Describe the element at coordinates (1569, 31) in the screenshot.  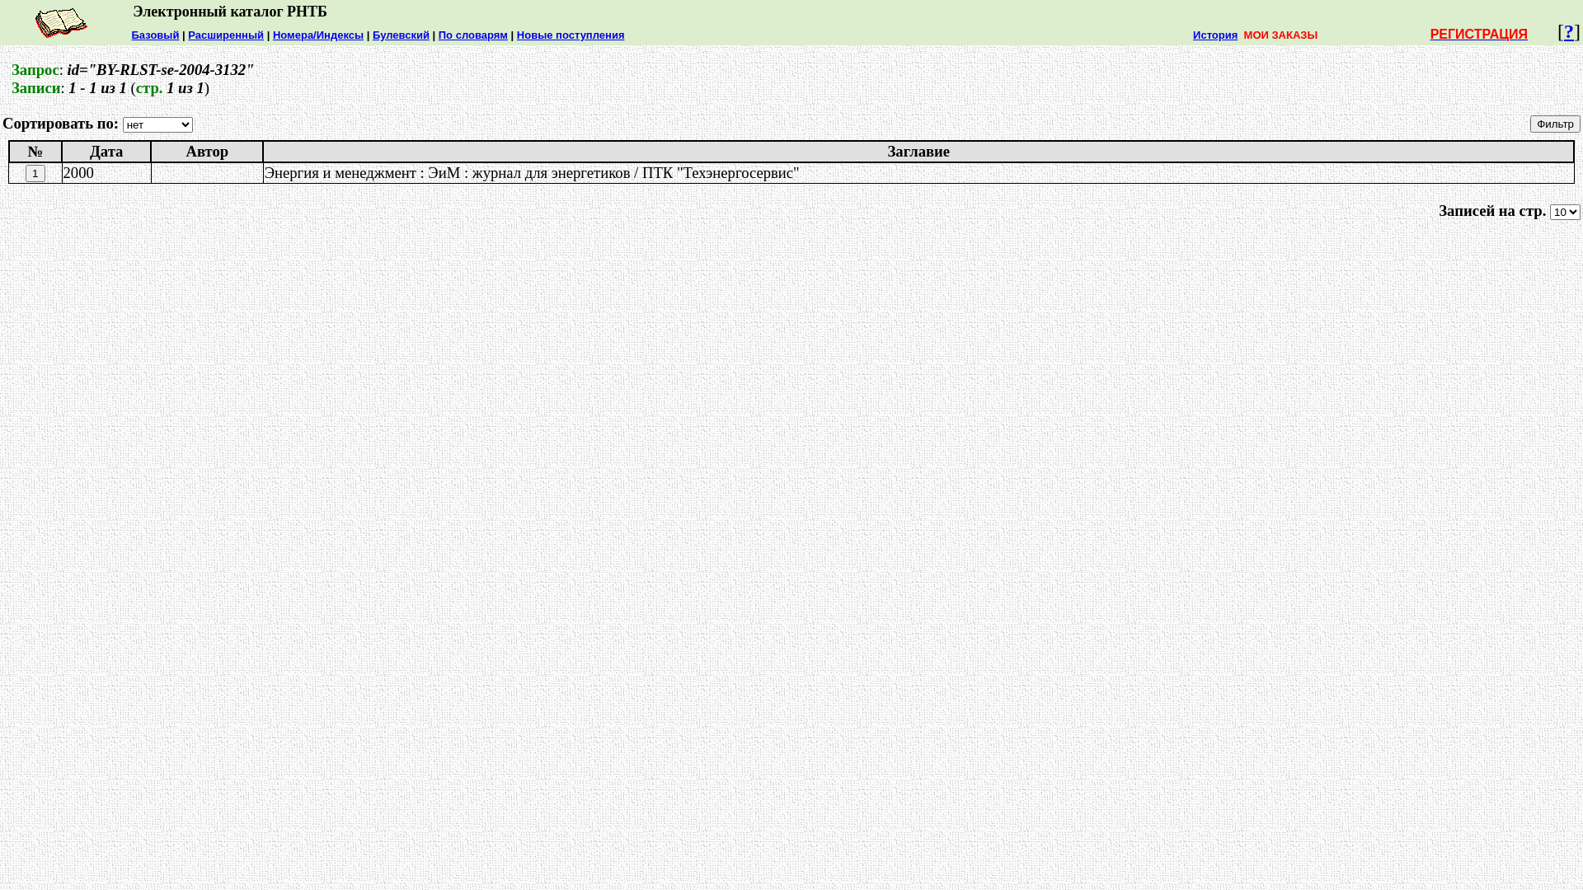
I see `?` at that location.